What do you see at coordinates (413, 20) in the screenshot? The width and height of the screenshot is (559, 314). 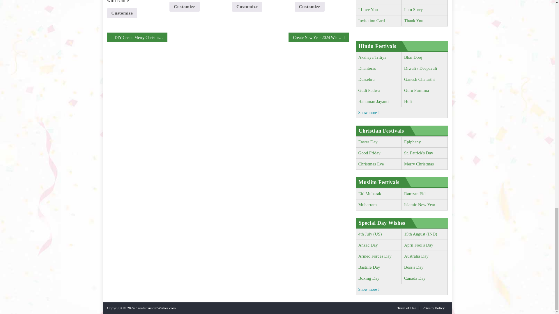 I see `Thank You` at bounding box center [413, 20].